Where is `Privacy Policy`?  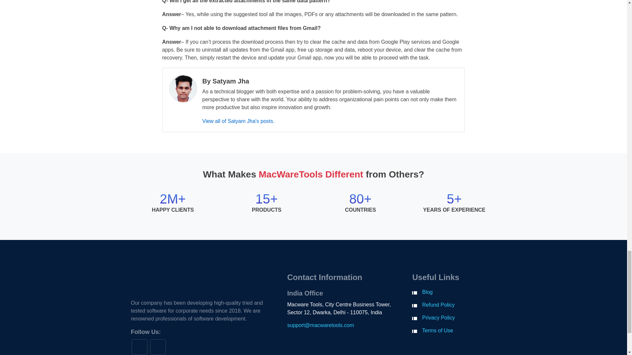
Privacy Policy is located at coordinates (438, 318).